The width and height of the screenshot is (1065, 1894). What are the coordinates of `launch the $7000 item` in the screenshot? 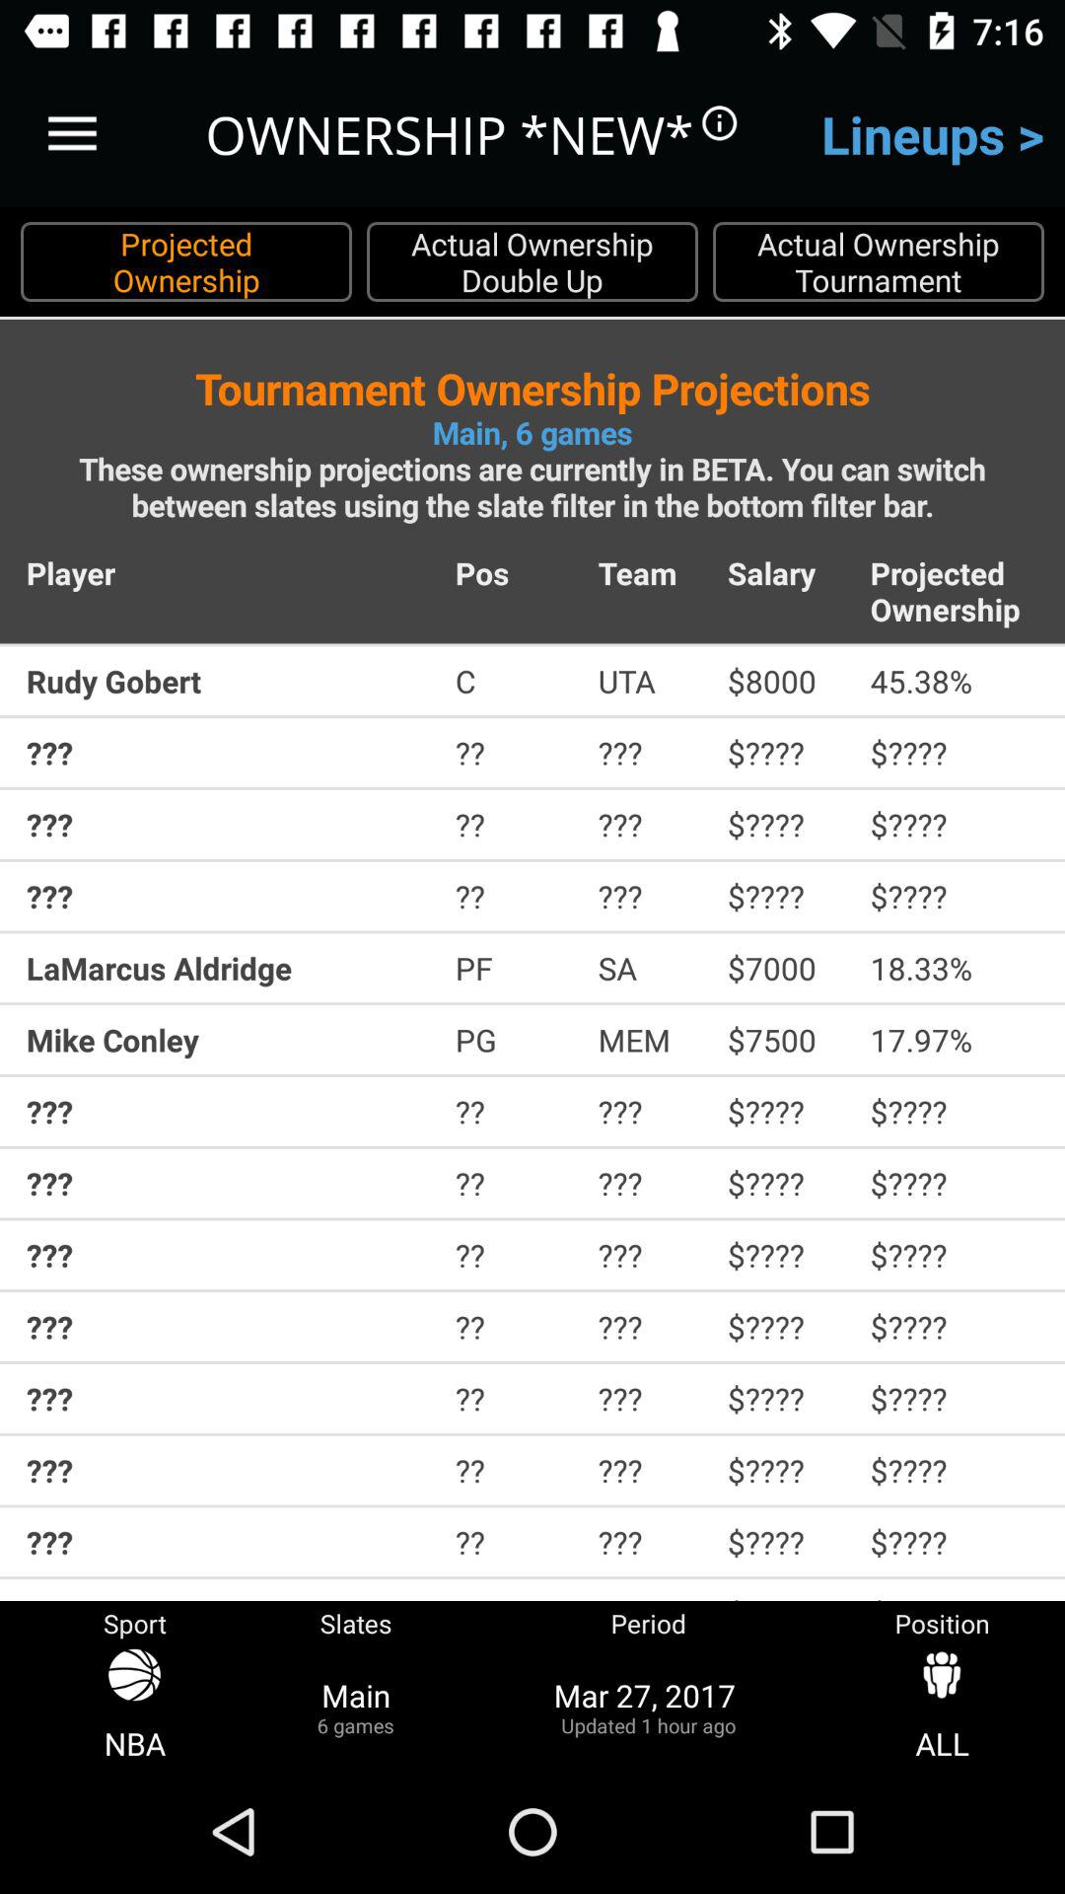 It's located at (785, 968).